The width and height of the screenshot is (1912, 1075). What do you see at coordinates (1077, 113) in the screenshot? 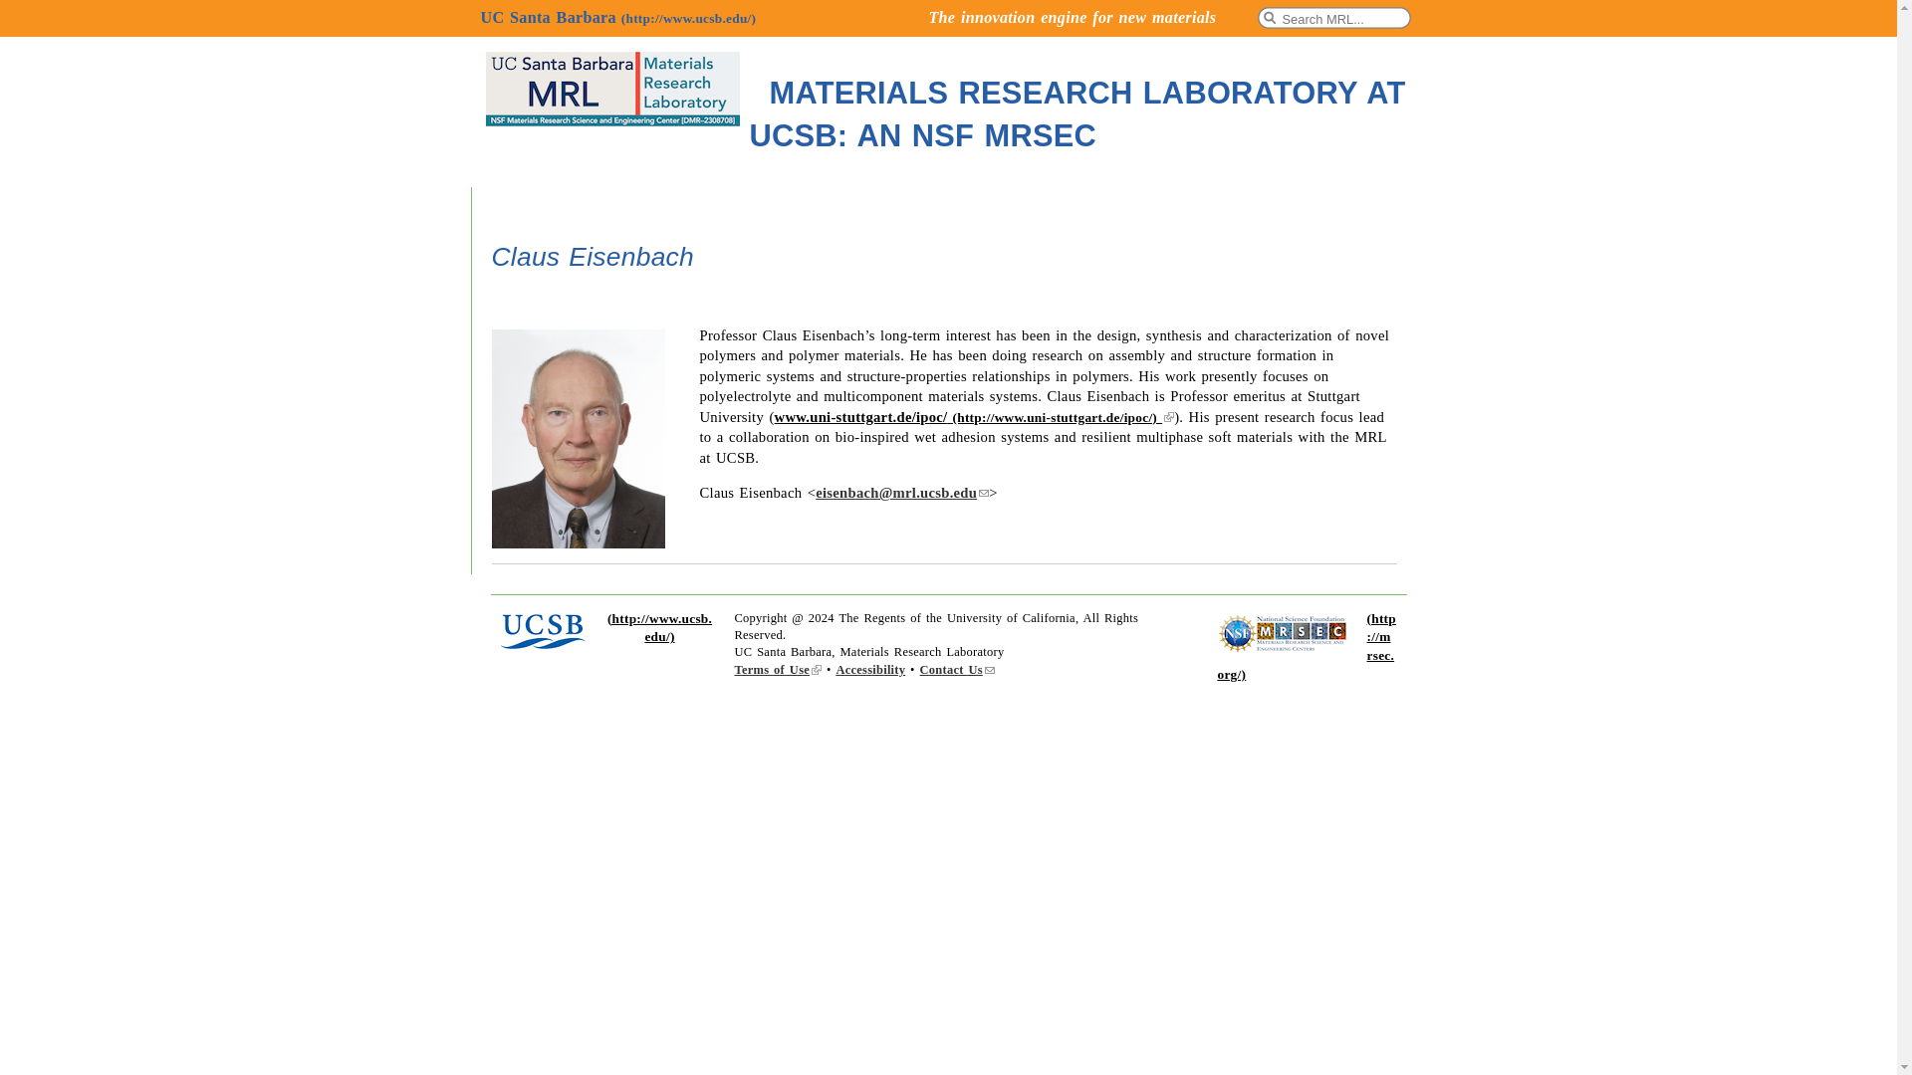
I see `Home page` at bounding box center [1077, 113].